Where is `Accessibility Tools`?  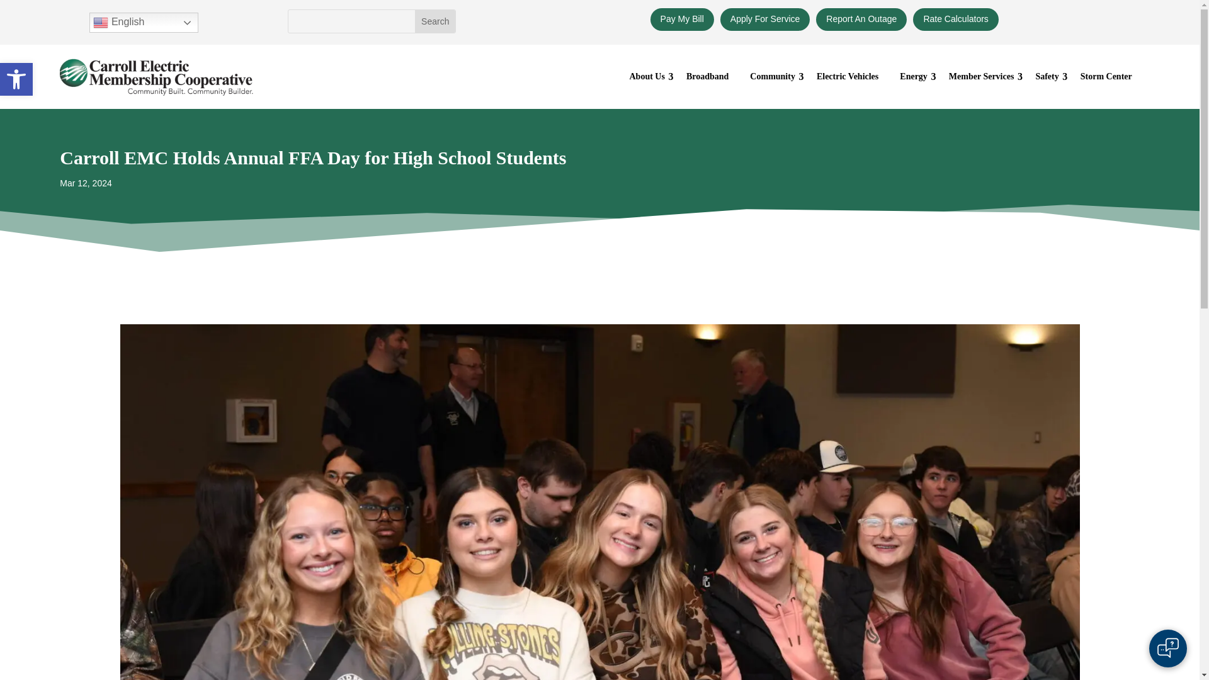 Accessibility Tools is located at coordinates (16, 79).